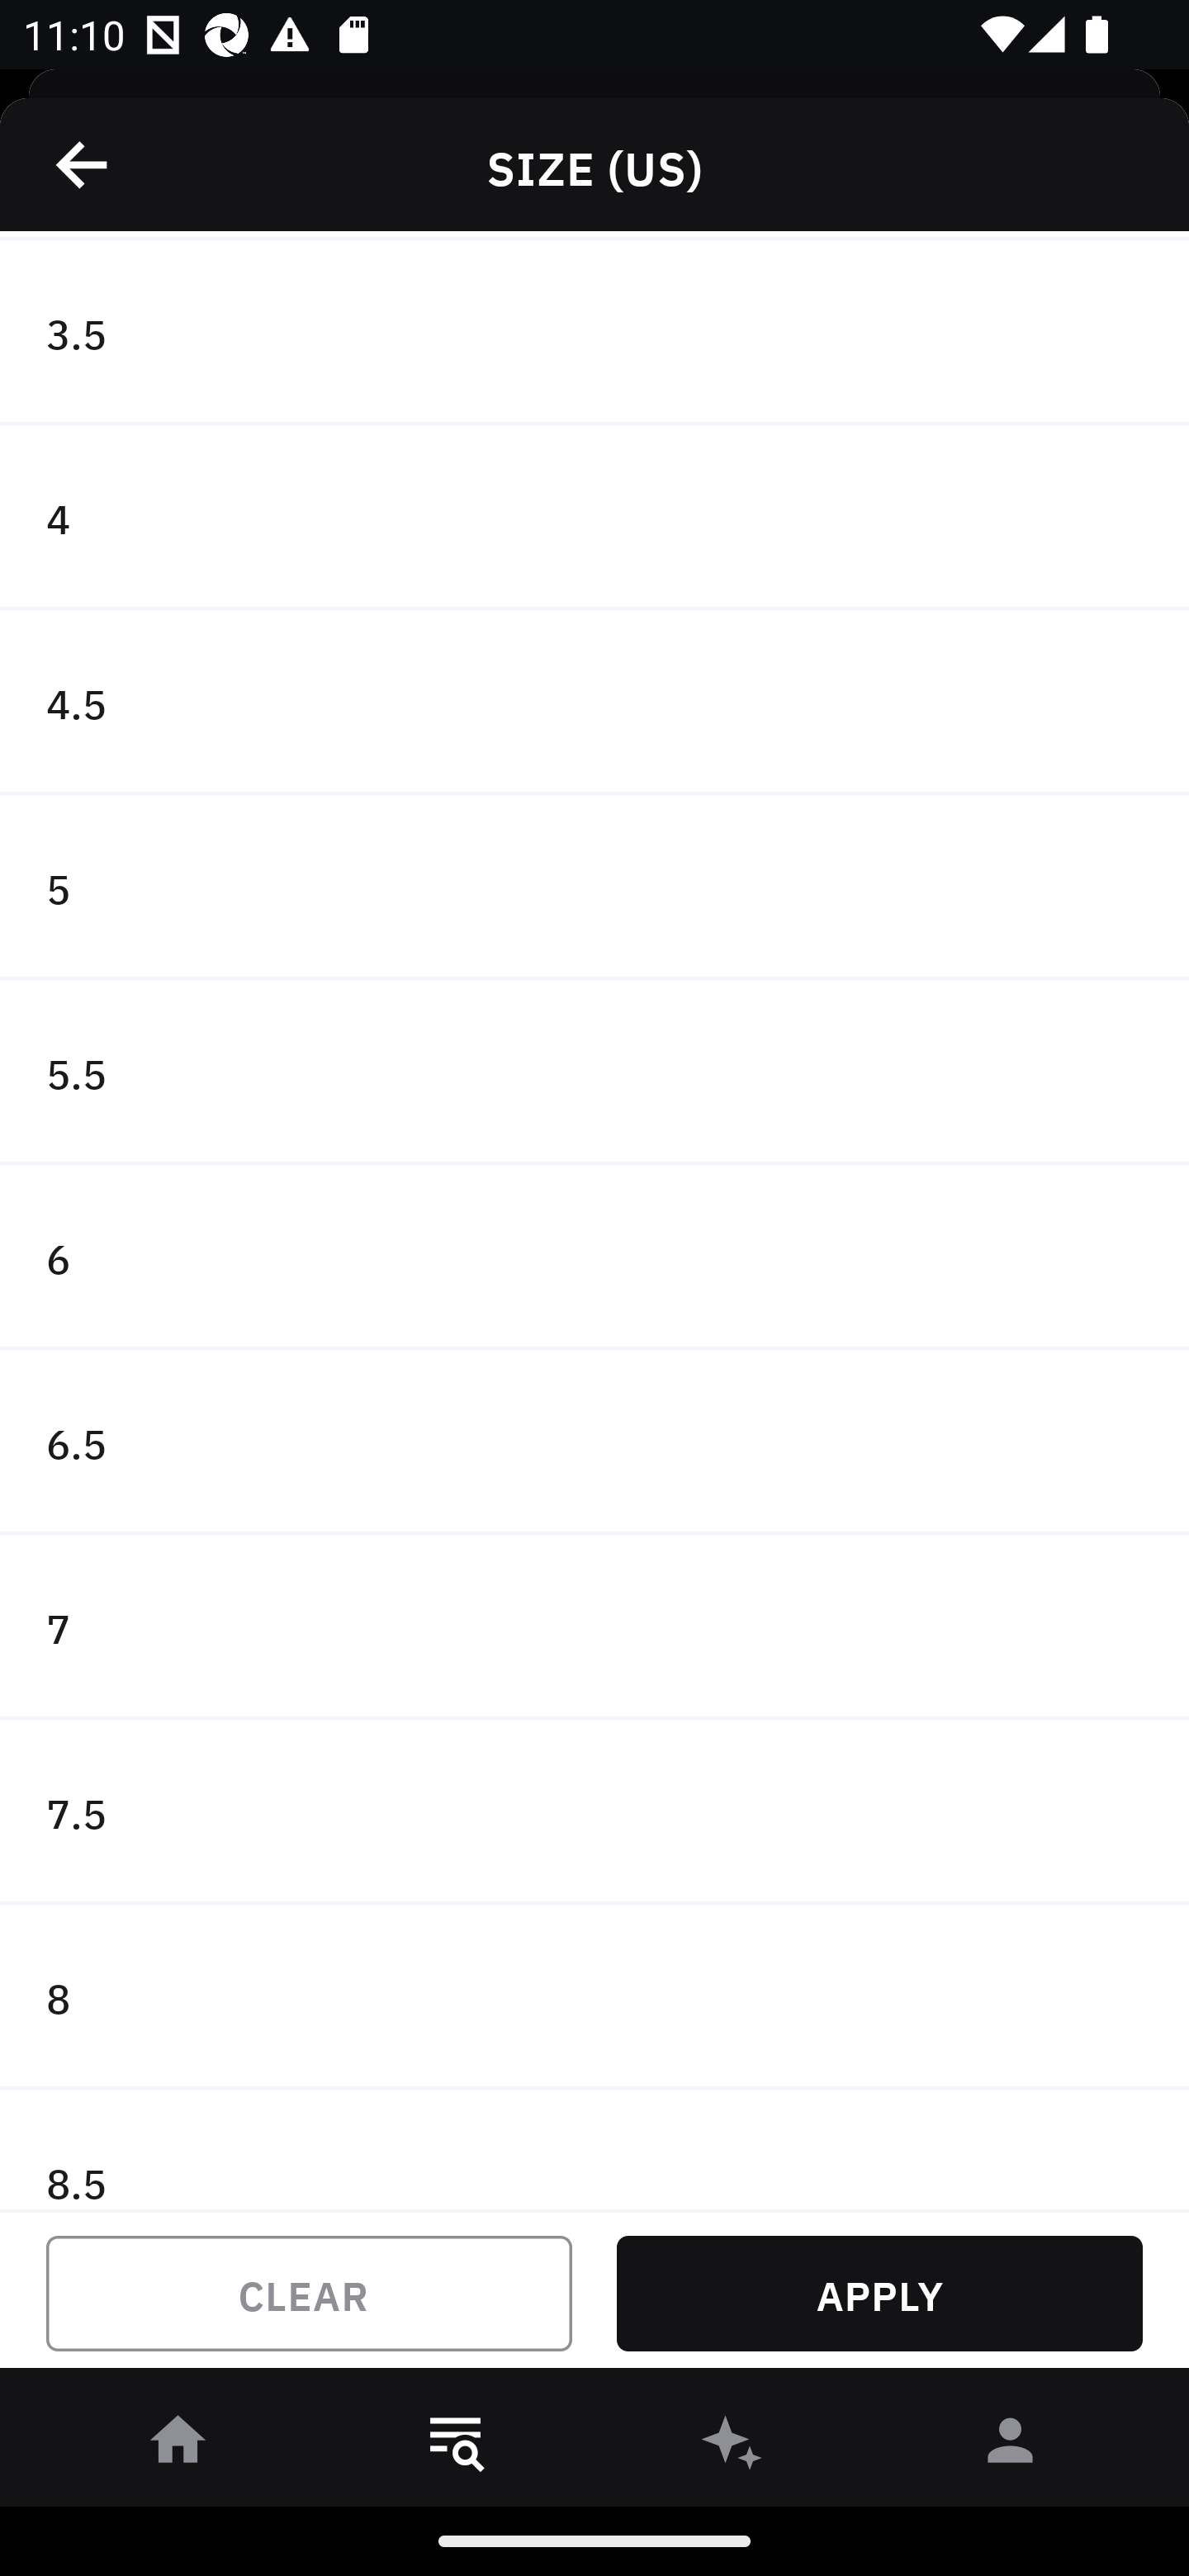  Describe the element at coordinates (594, 703) in the screenshot. I see `4.5` at that location.